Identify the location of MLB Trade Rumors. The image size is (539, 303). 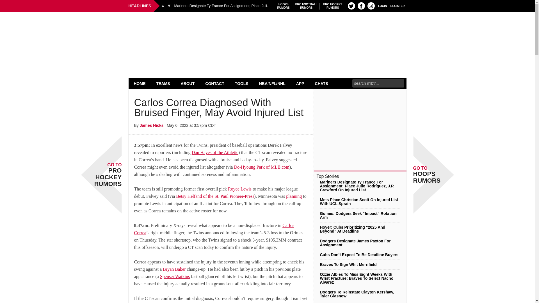
(140, 83).